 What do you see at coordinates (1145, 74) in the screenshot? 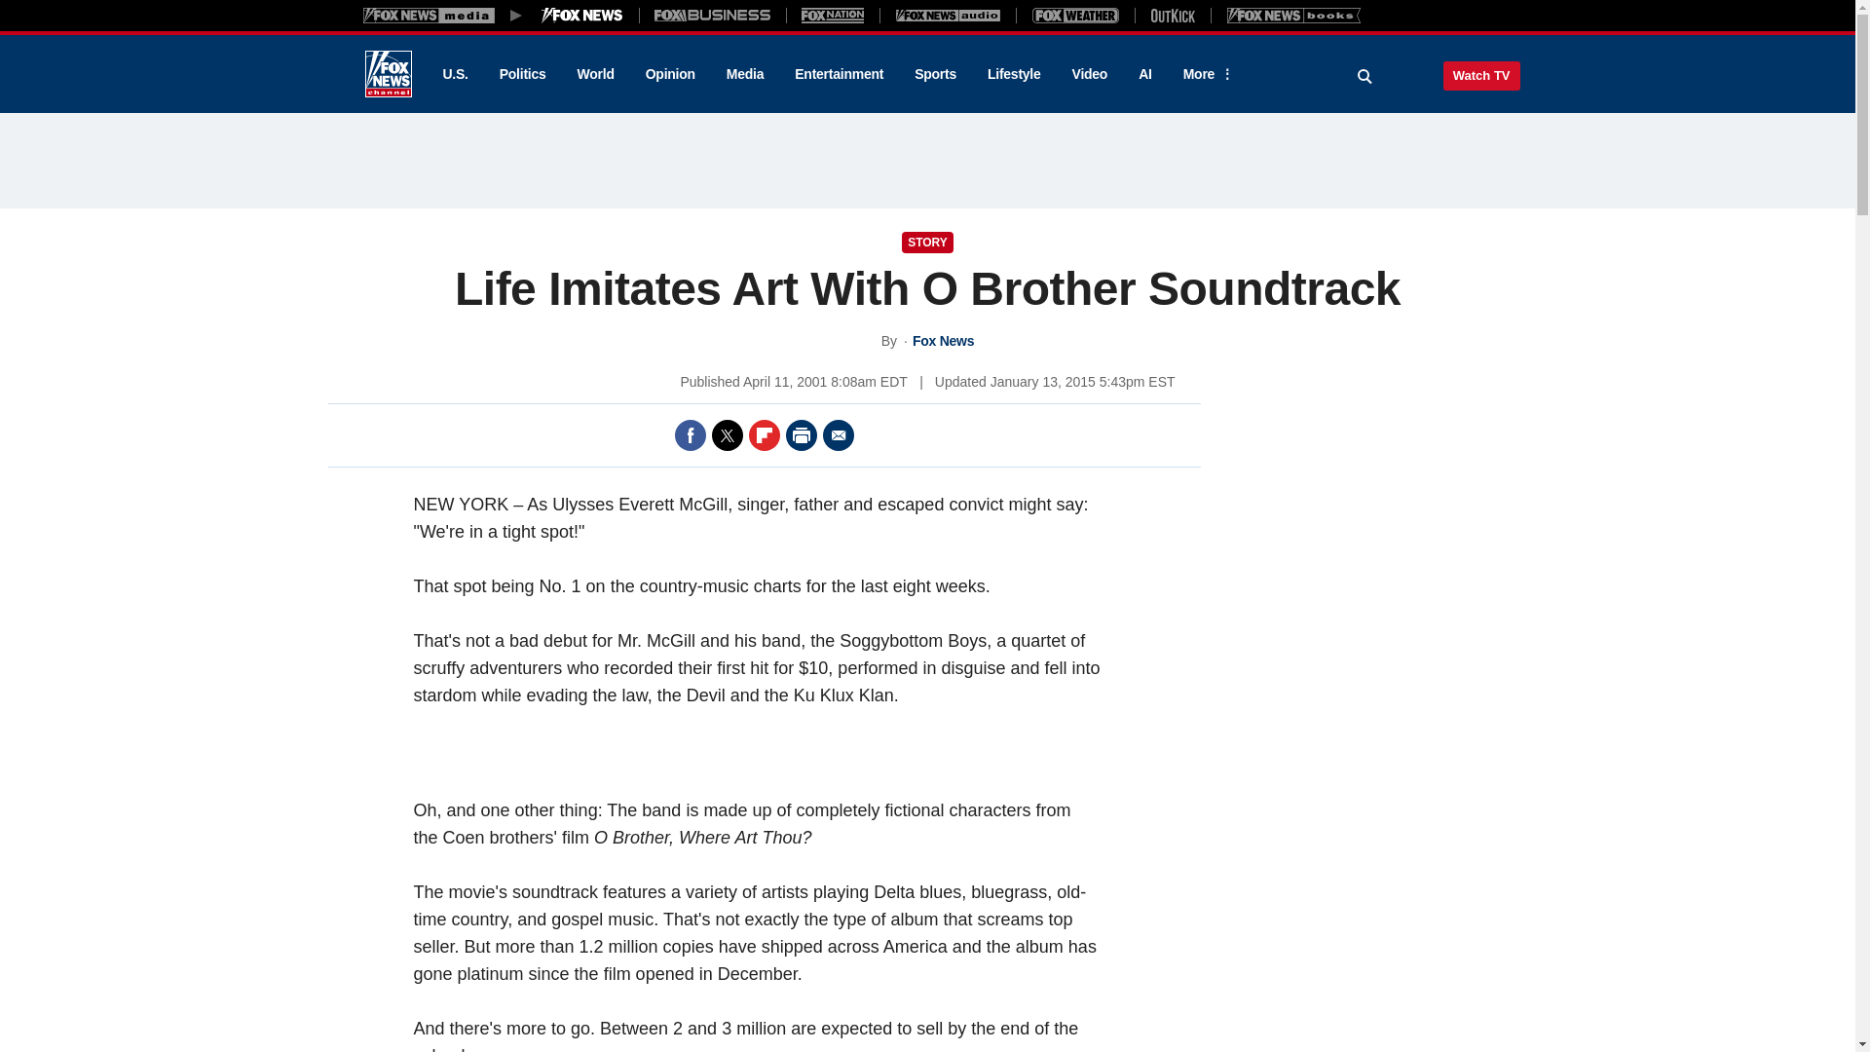
I see `AI` at bounding box center [1145, 74].